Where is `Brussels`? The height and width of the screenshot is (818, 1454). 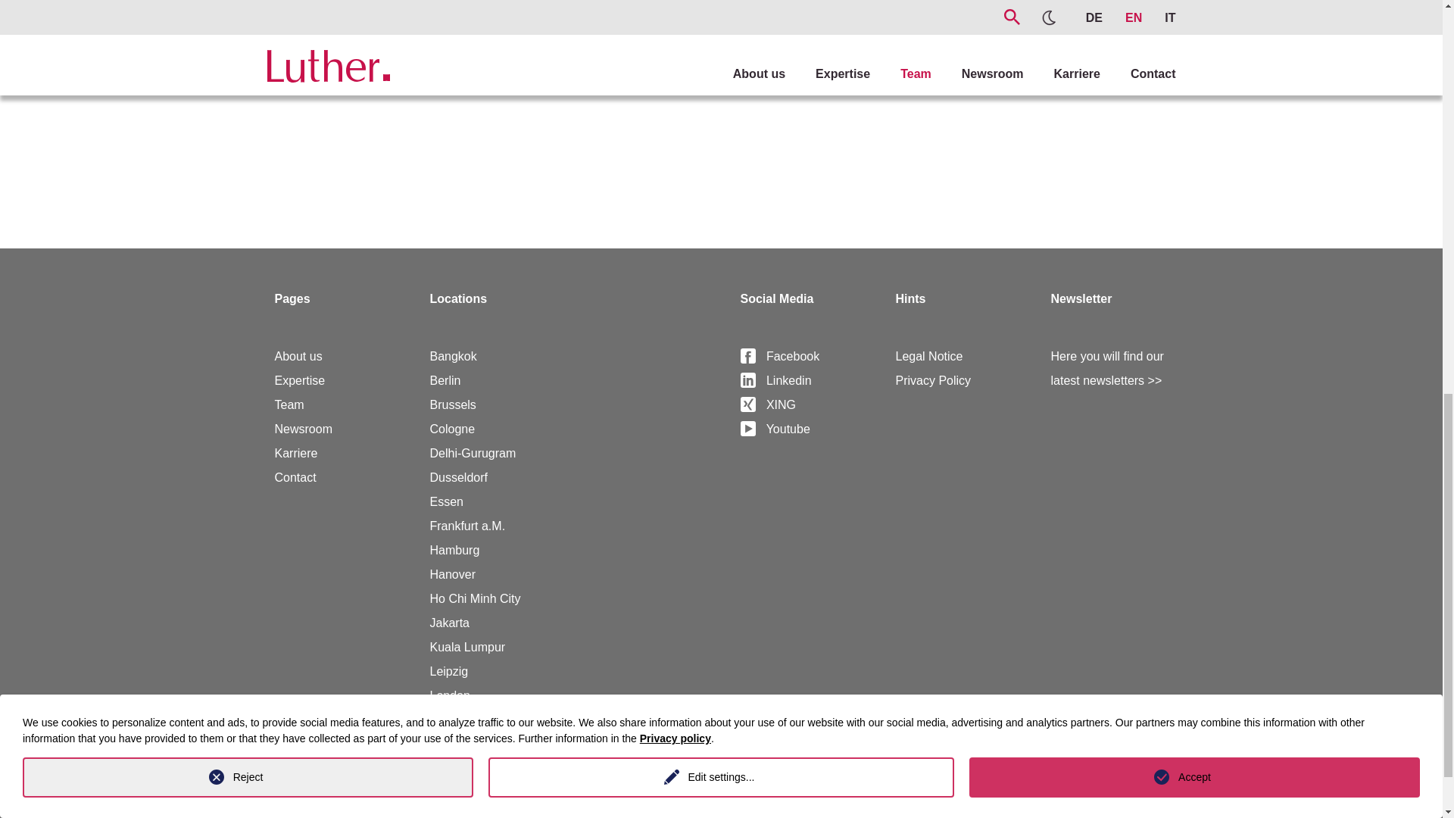 Brussels is located at coordinates (453, 404).